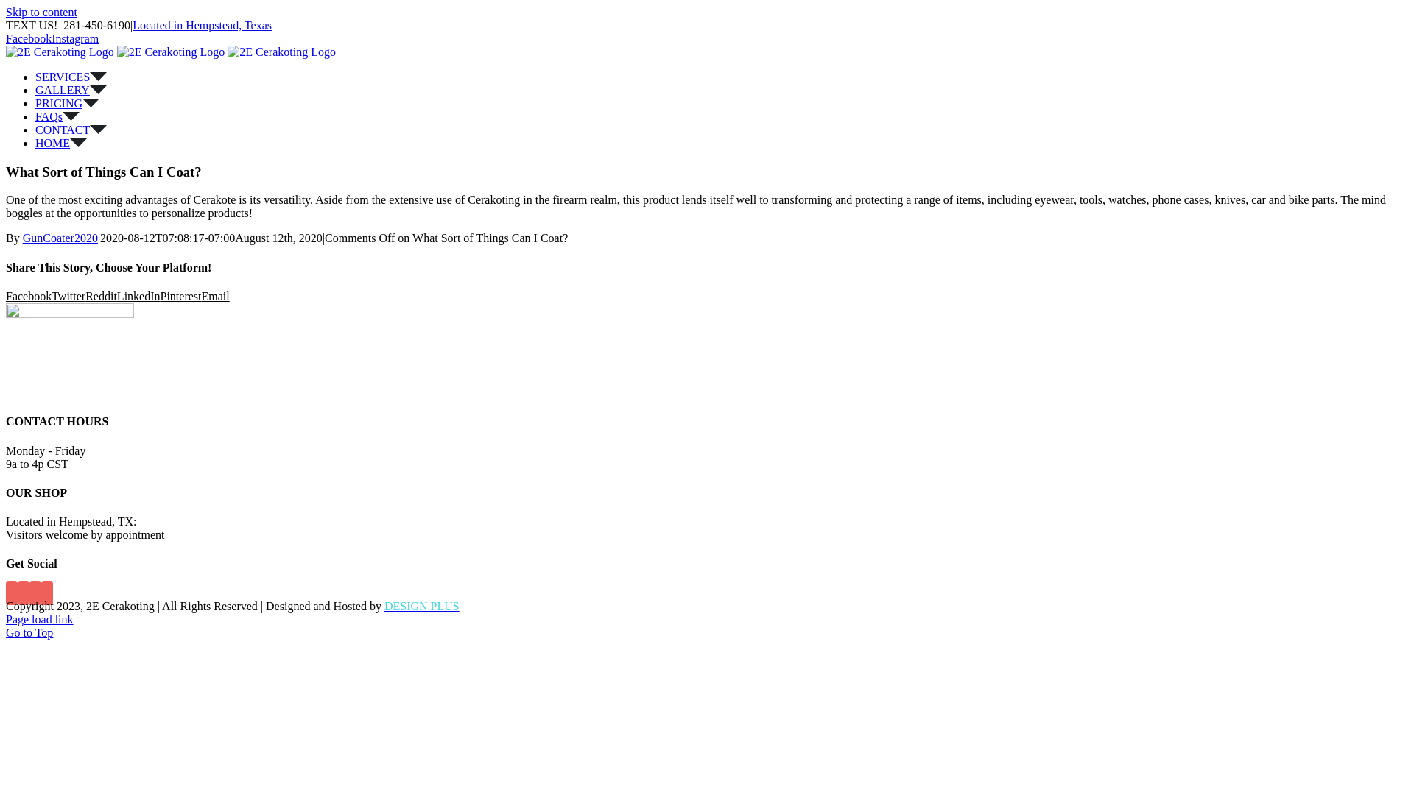  Describe the element at coordinates (29, 633) in the screenshot. I see `Go to Top` at that location.